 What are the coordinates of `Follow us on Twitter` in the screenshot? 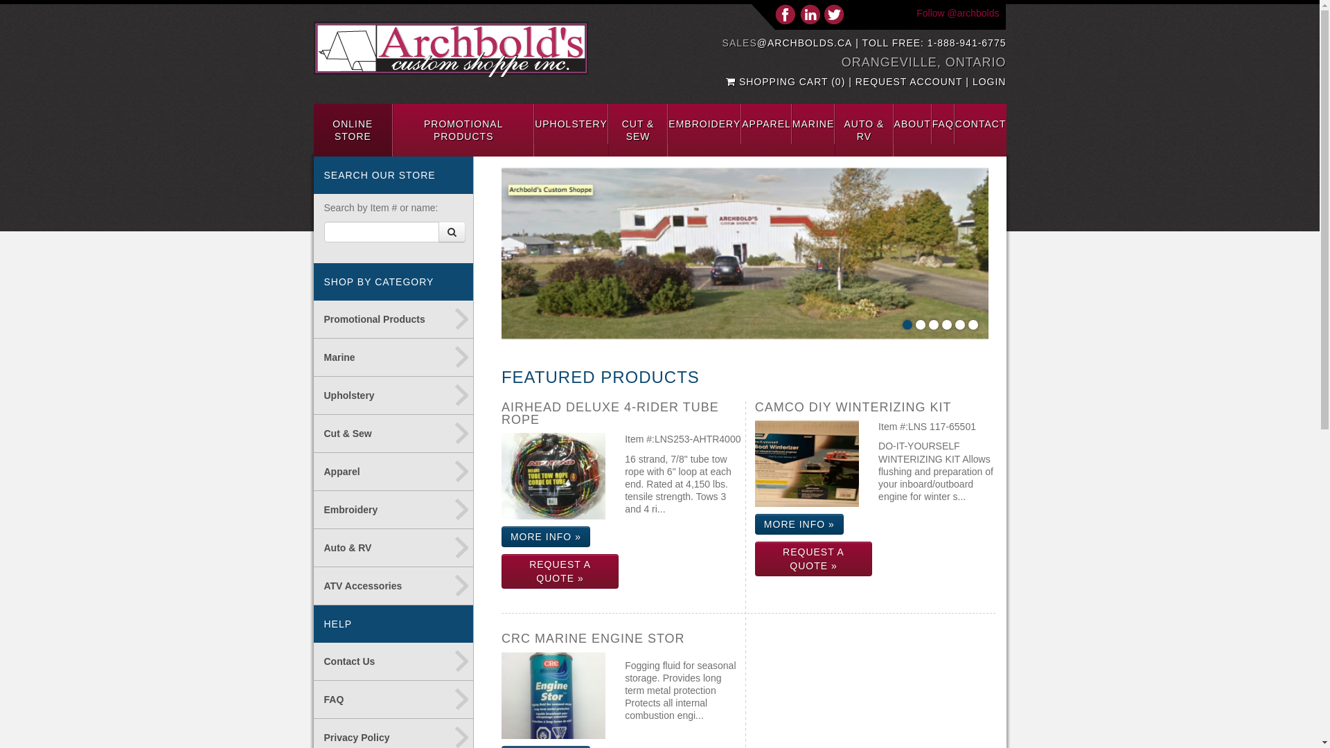 It's located at (834, 14).